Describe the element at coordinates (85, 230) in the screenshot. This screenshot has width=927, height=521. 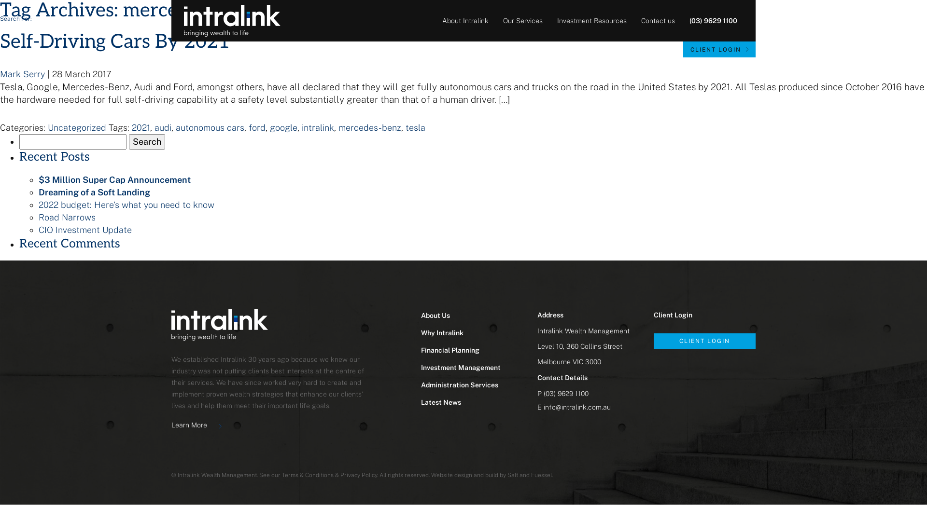
I see `CIO Investment Update` at that location.